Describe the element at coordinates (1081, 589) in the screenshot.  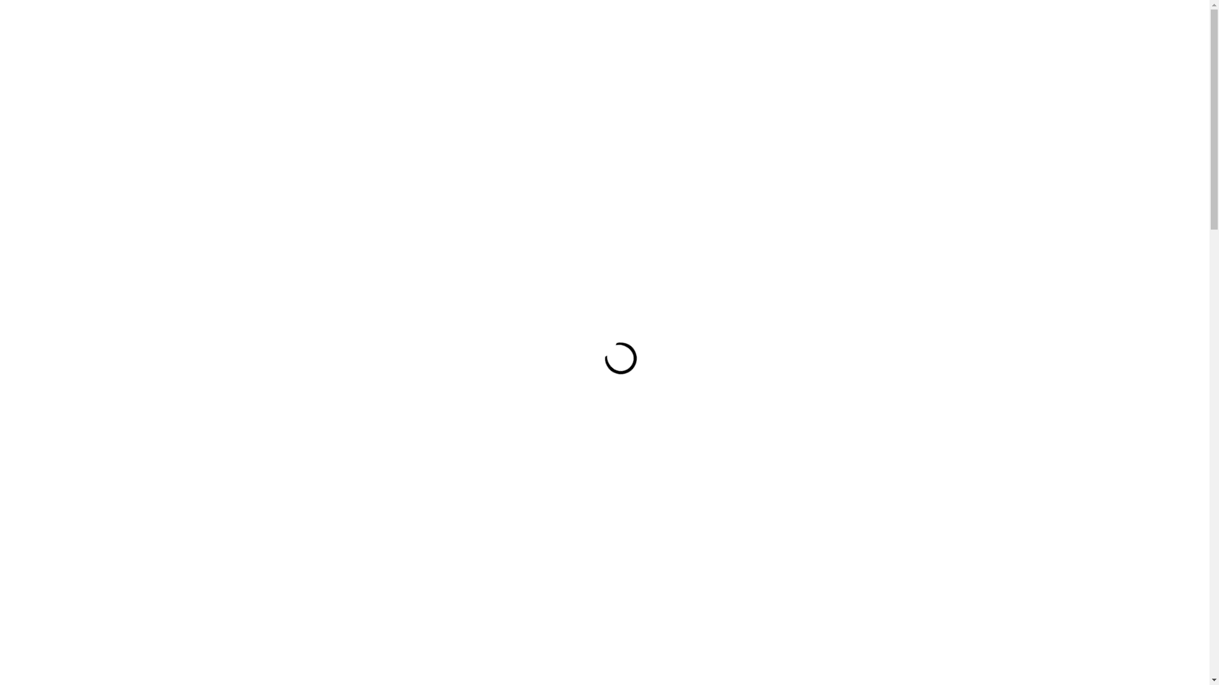
I see `Lees meer` at that location.